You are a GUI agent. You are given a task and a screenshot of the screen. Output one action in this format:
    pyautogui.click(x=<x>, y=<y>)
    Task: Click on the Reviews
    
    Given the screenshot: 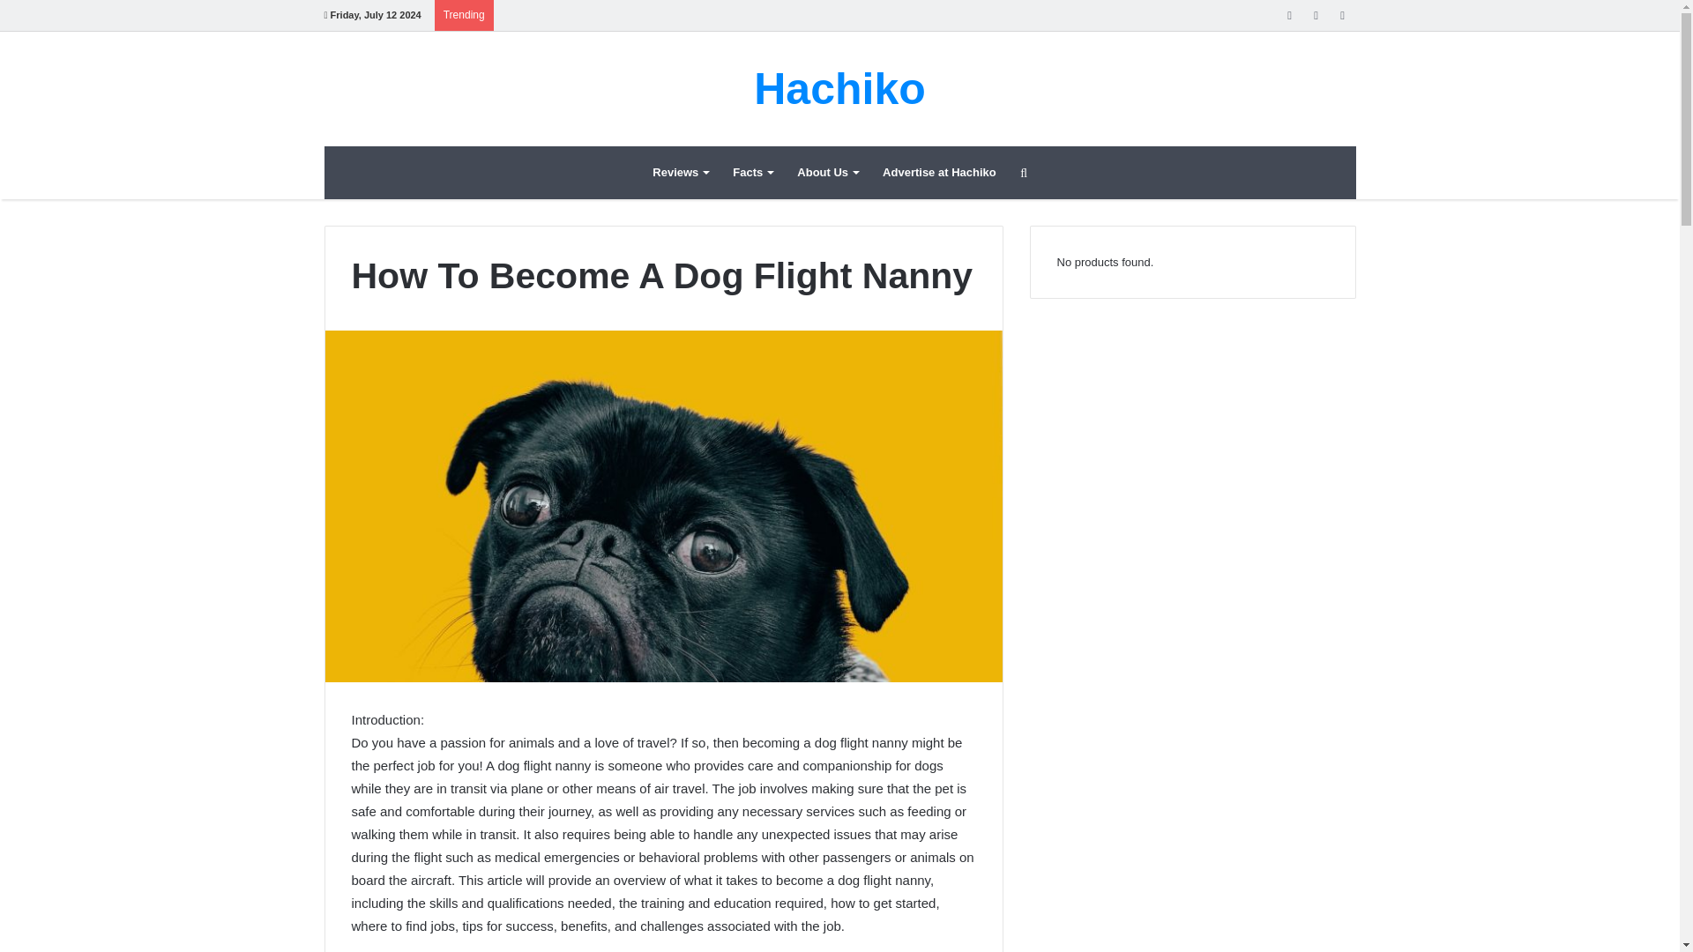 What is the action you would take?
    pyautogui.click(x=680, y=173)
    